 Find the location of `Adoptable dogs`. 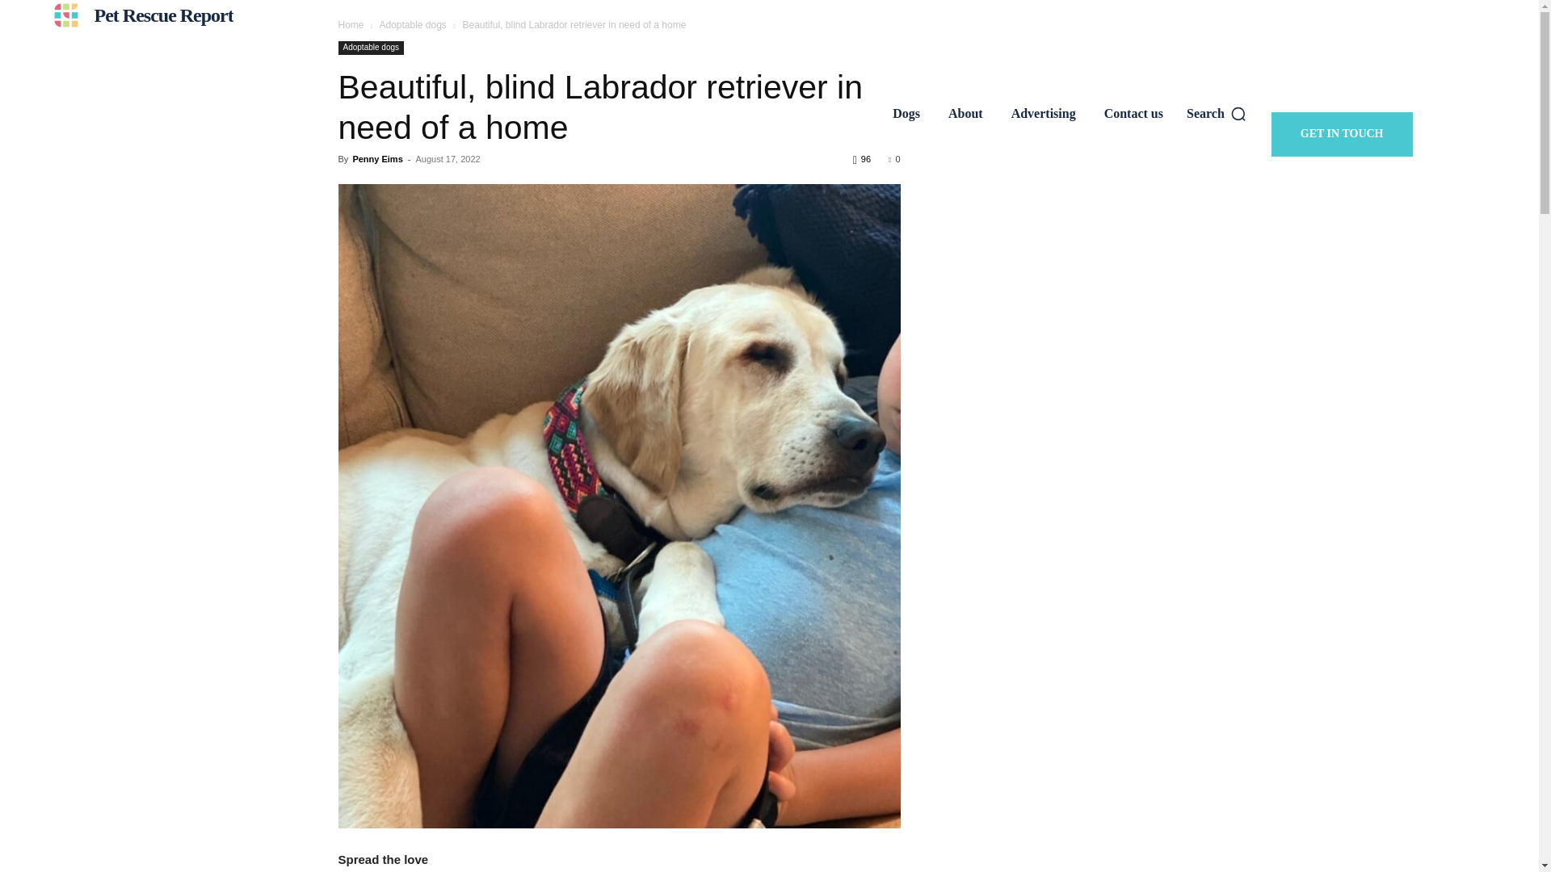

Adoptable dogs is located at coordinates (370, 48).